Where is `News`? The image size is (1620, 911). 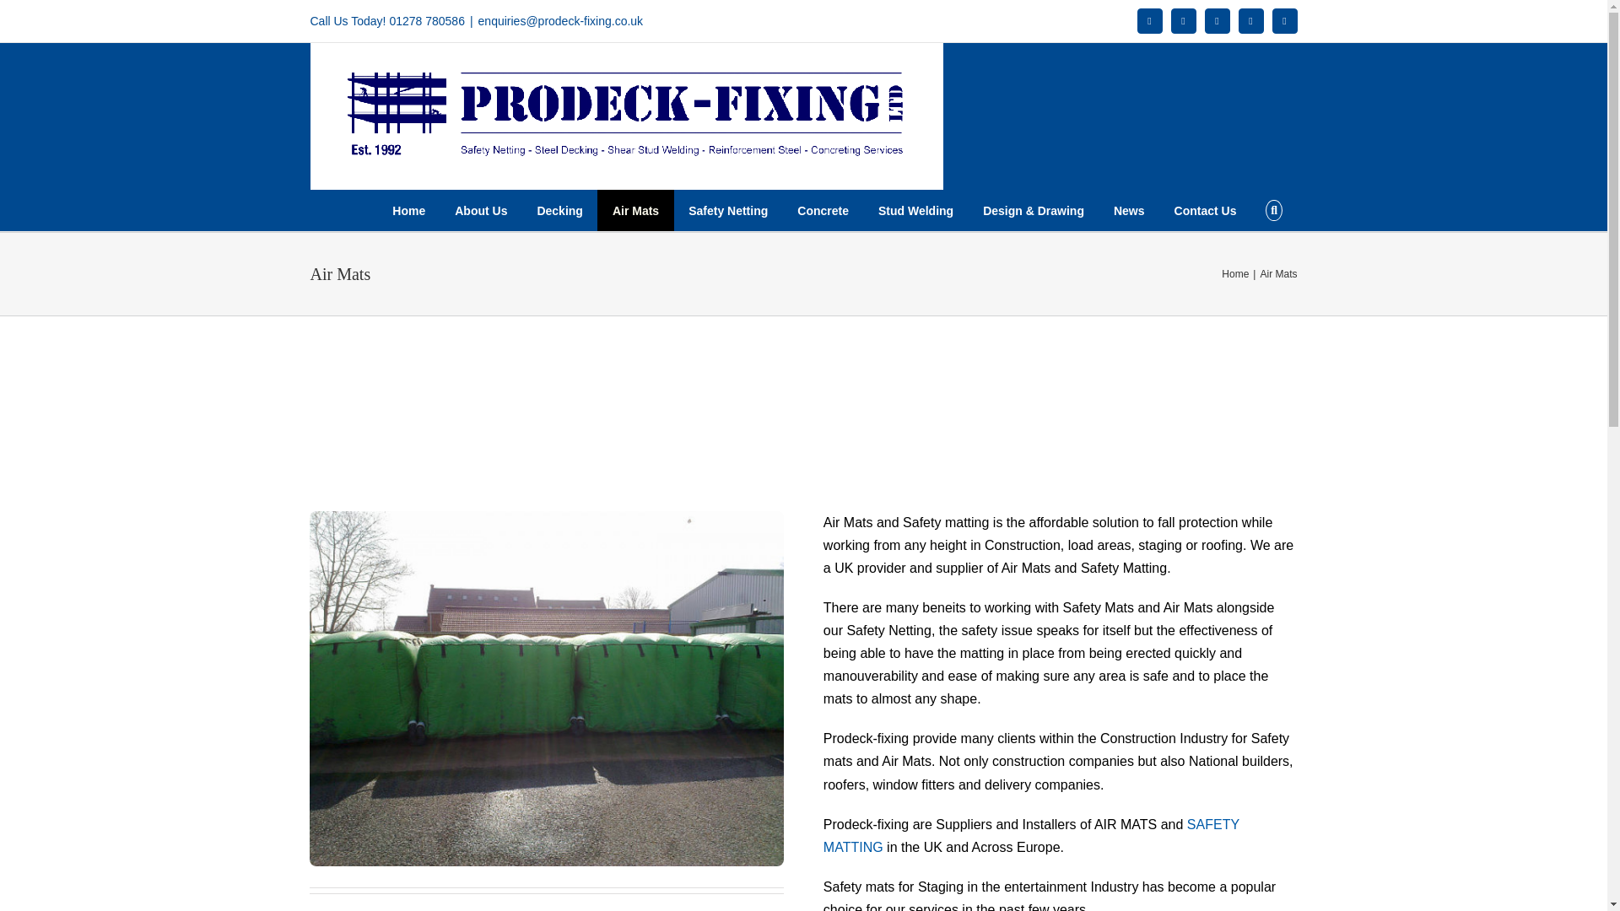
News is located at coordinates (1129, 210).